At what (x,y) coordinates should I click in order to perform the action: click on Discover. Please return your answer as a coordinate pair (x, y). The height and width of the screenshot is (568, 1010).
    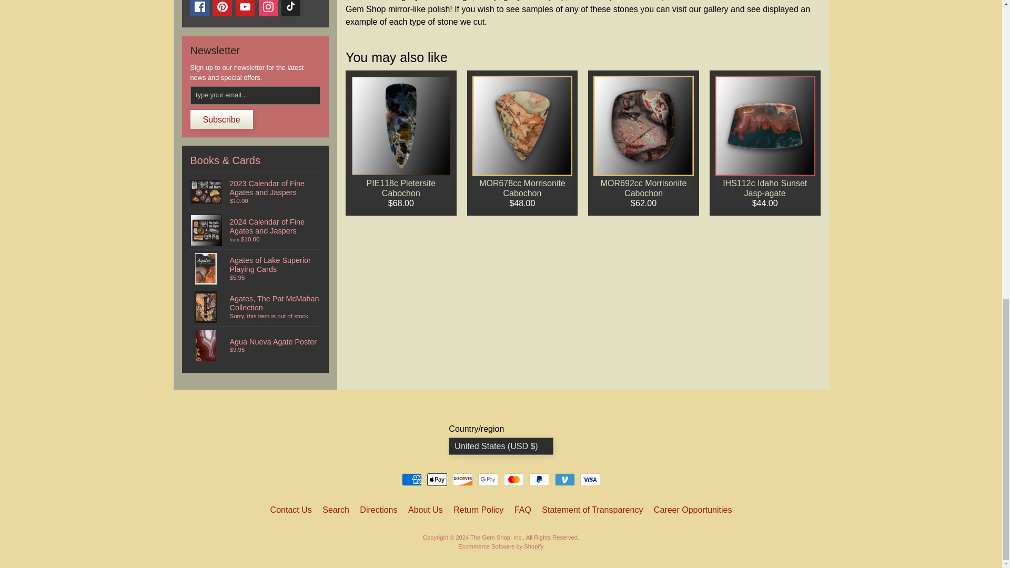
    Looking at the image, I should click on (462, 480).